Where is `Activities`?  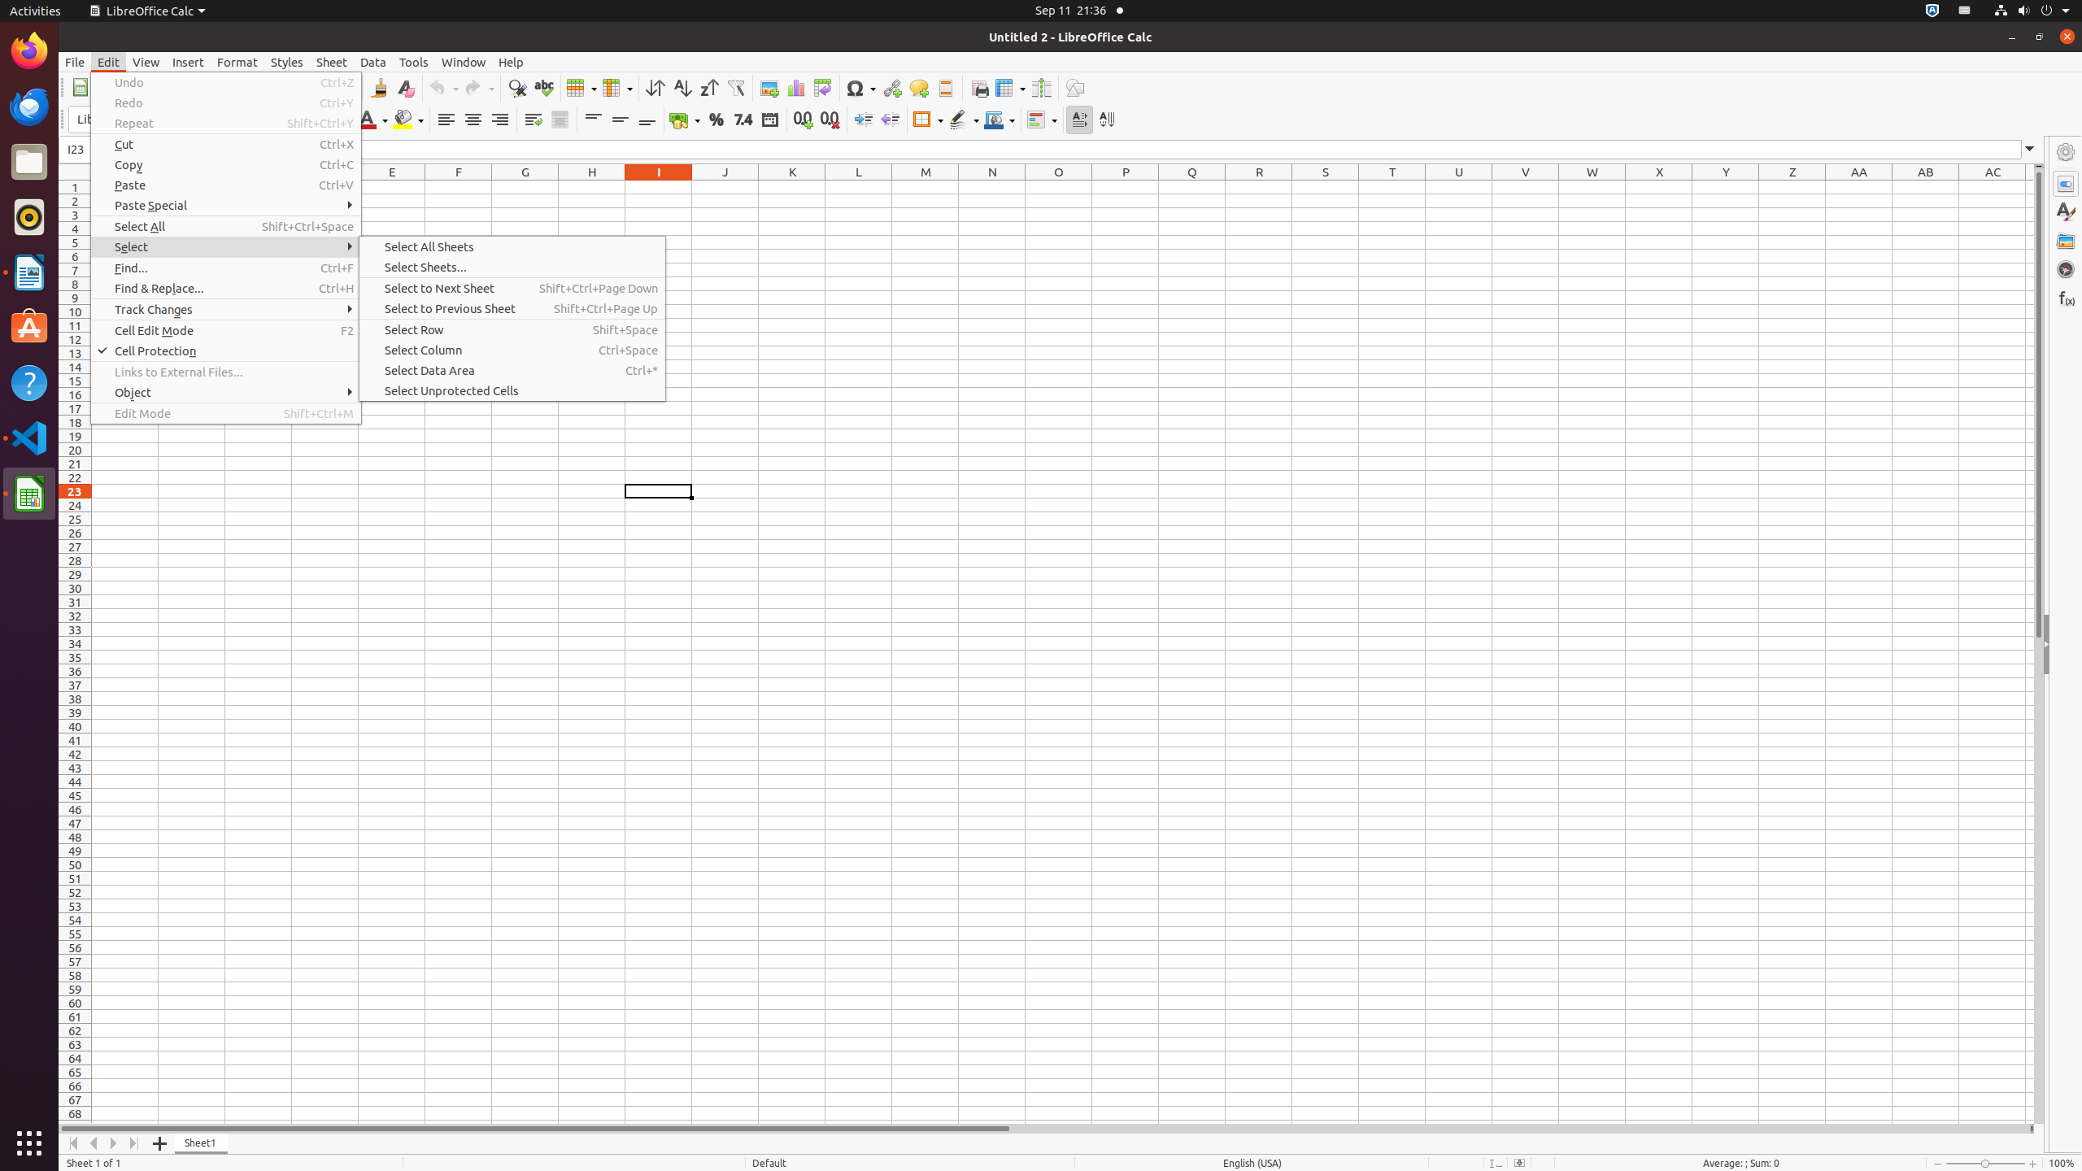
Activities is located at coordinates (36, 11).